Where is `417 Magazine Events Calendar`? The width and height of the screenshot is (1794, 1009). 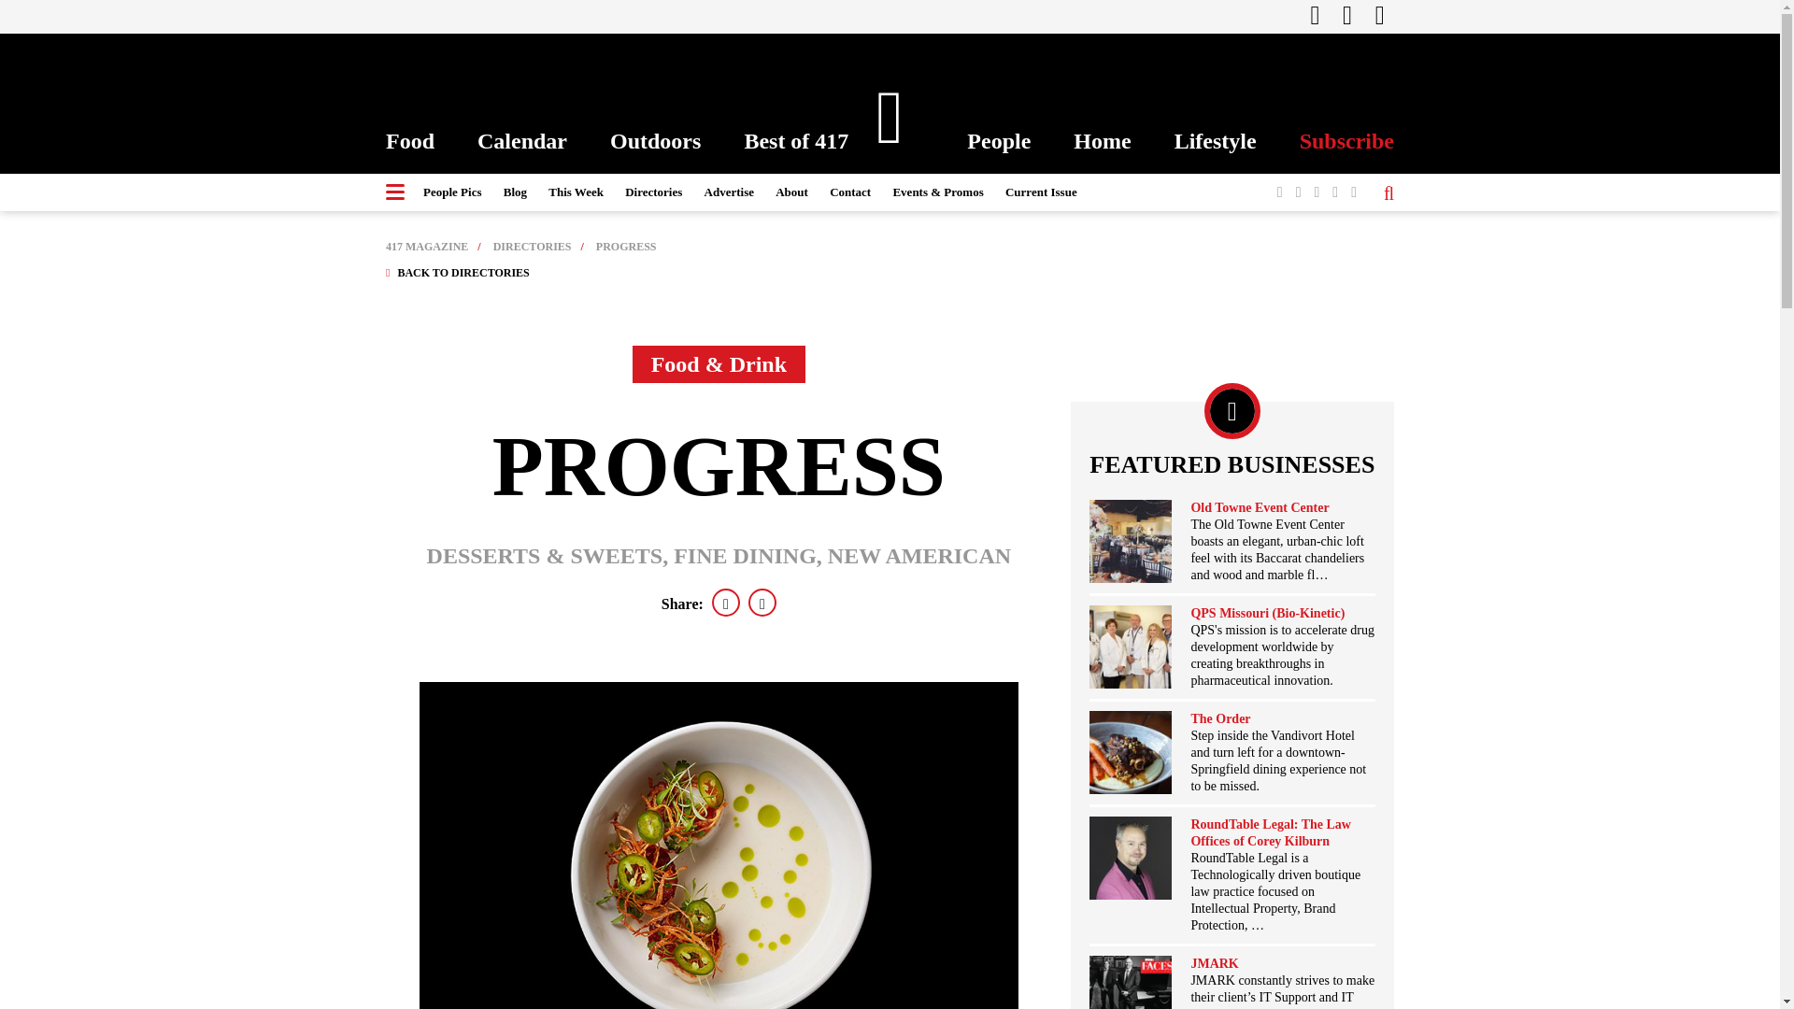 417 Magazine Events Calendar is located at coordinates (521, 141).